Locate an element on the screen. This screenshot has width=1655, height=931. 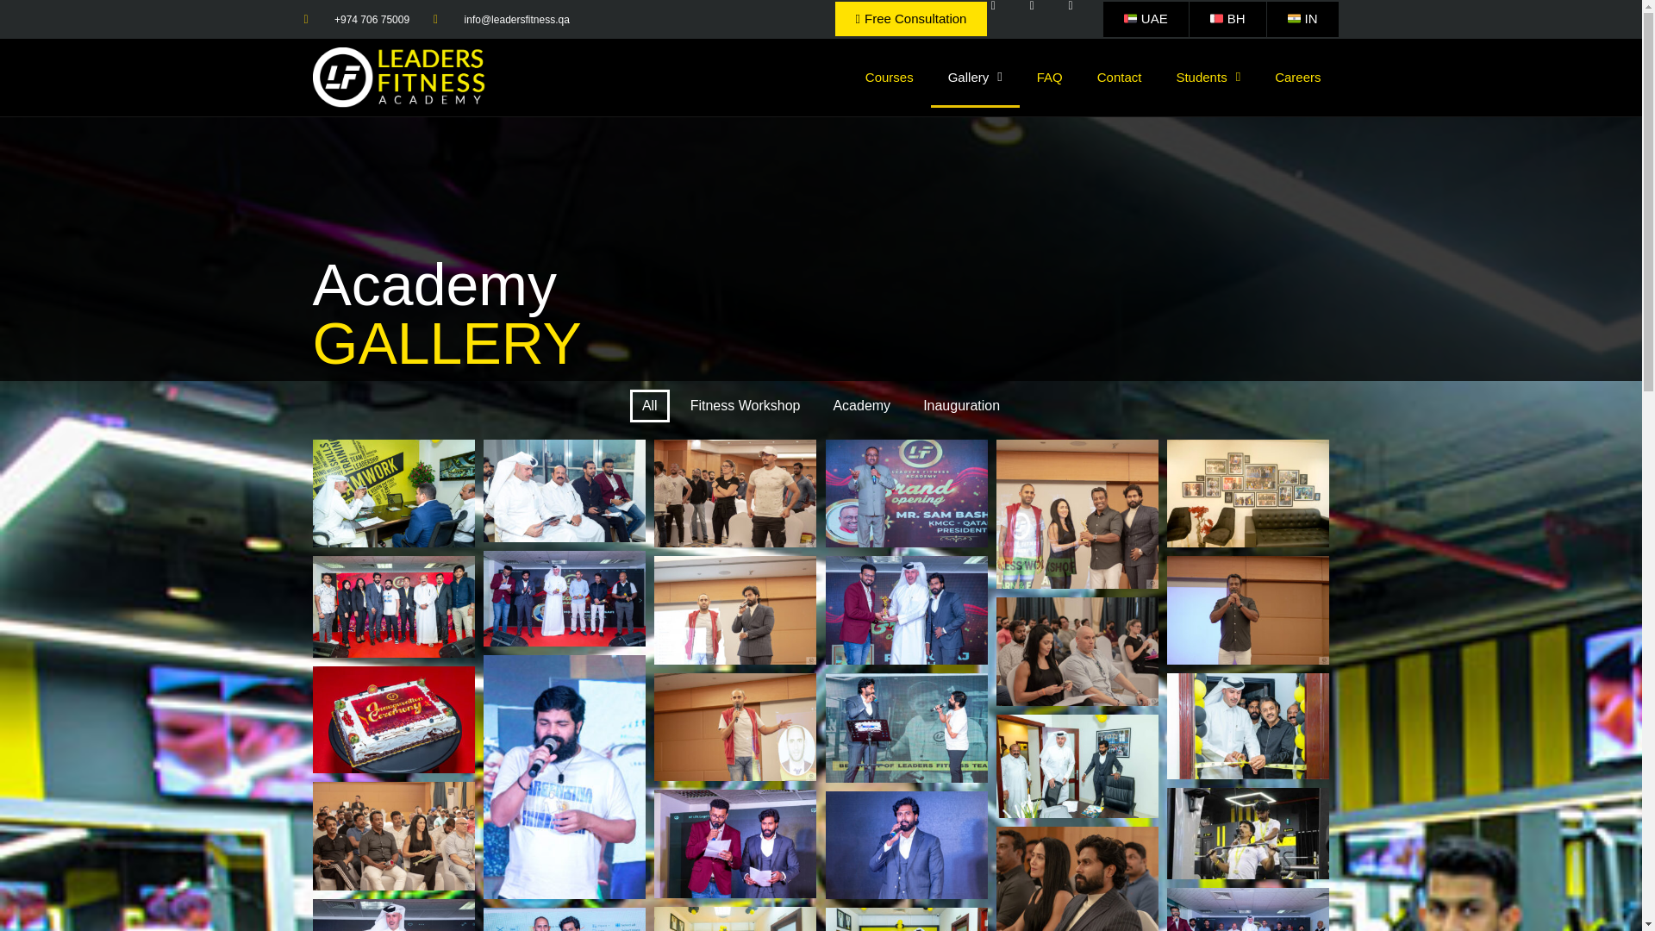
All is located at coordinates (650, 406).